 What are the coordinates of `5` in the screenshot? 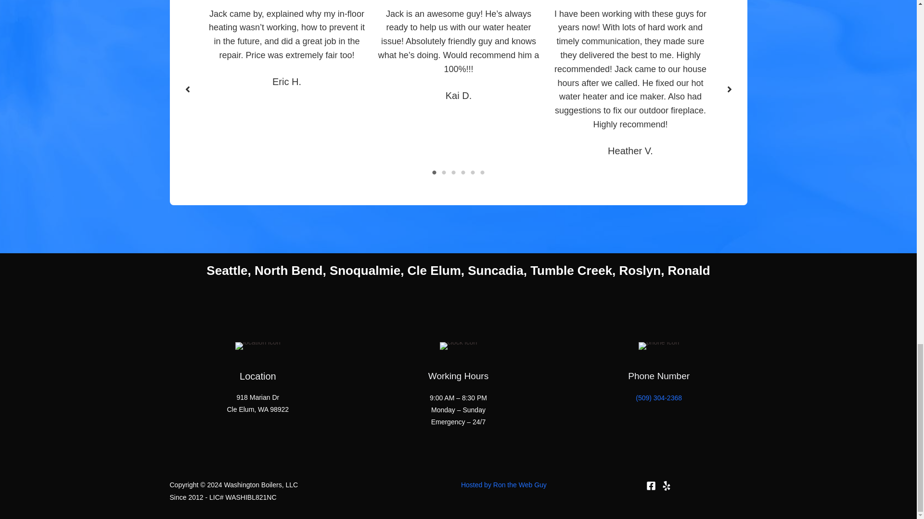 It's located at (473, 172).